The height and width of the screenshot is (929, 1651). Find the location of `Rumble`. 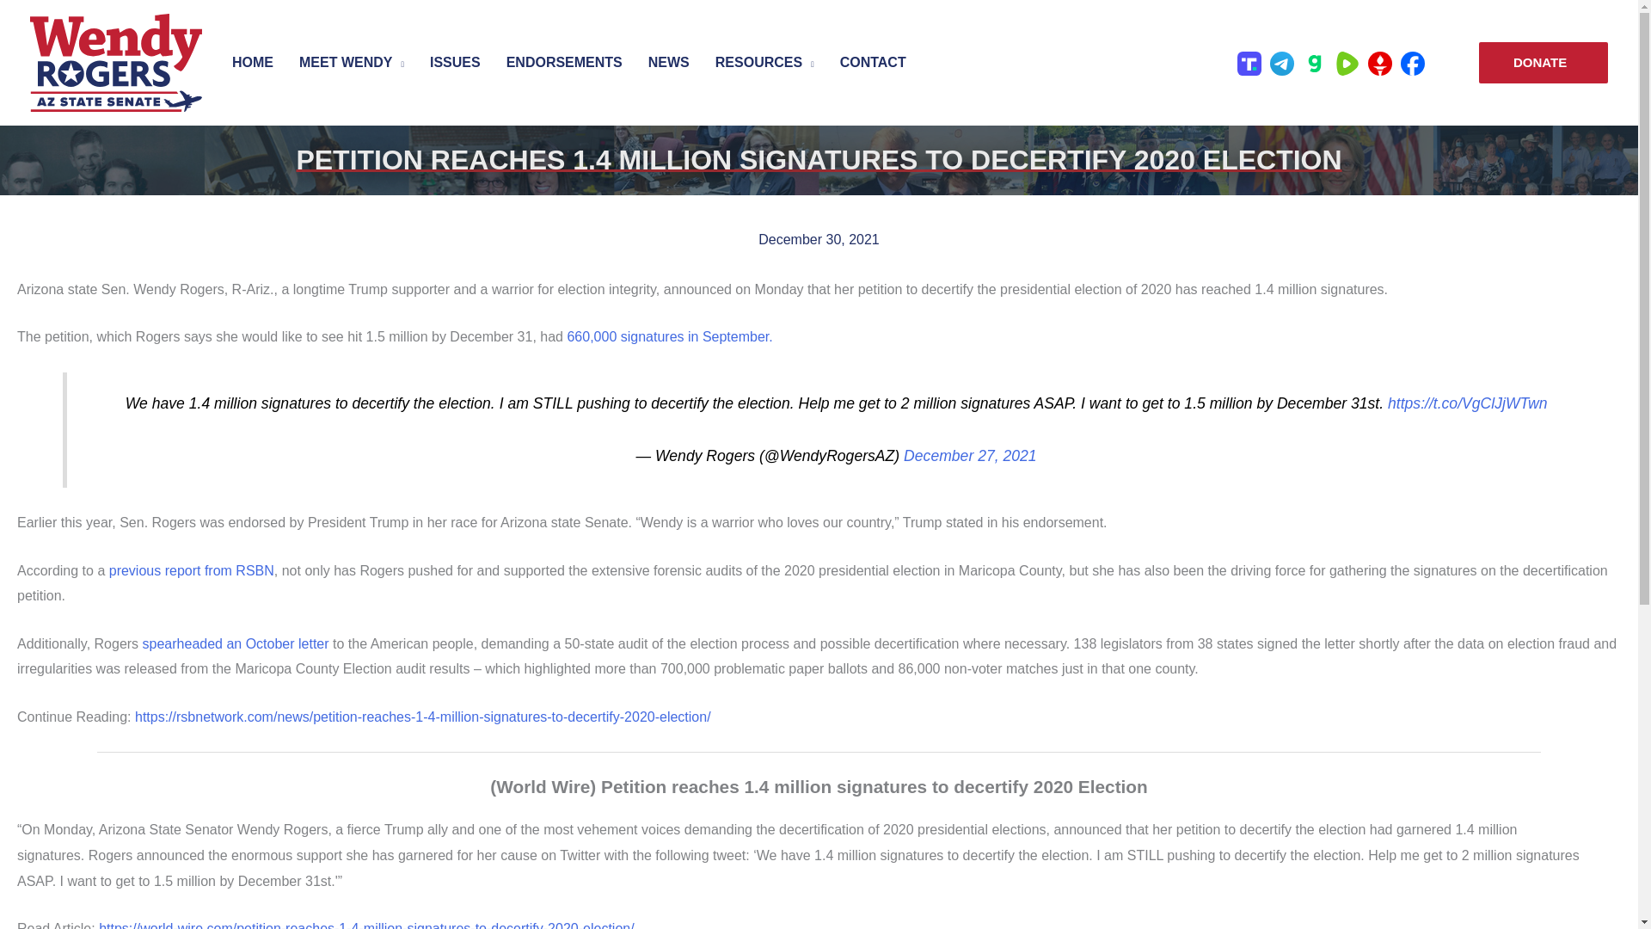

Rumble is located at coordinates (1347, 62).